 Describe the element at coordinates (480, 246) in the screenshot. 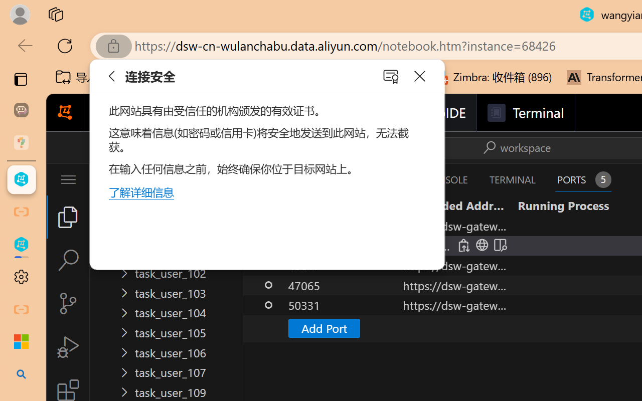

I see `Open in Browser` at that location.